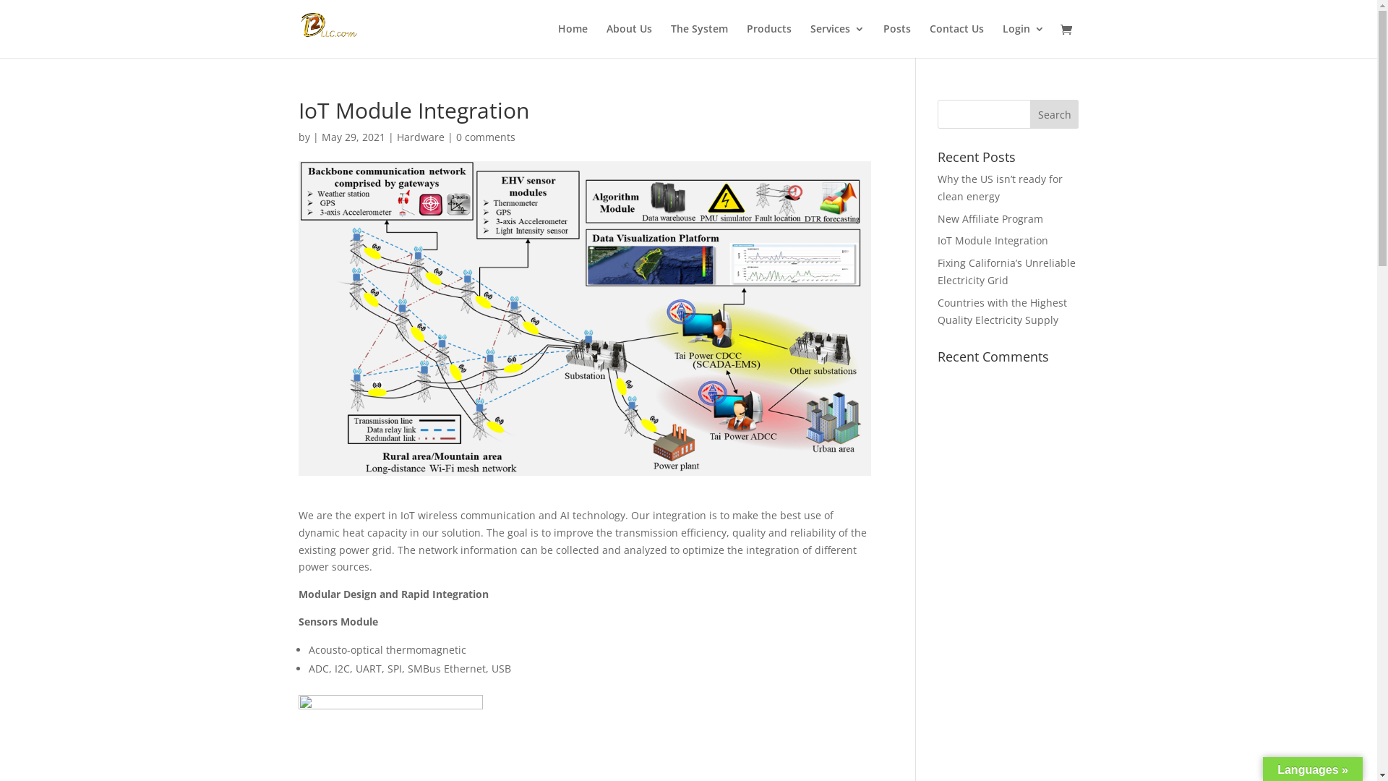 The height and width of the screenshot is (781, 1388). What do you see at coordinates (700, 40) in the screenshot?
I see `The System` at bounding box center [700, 40].